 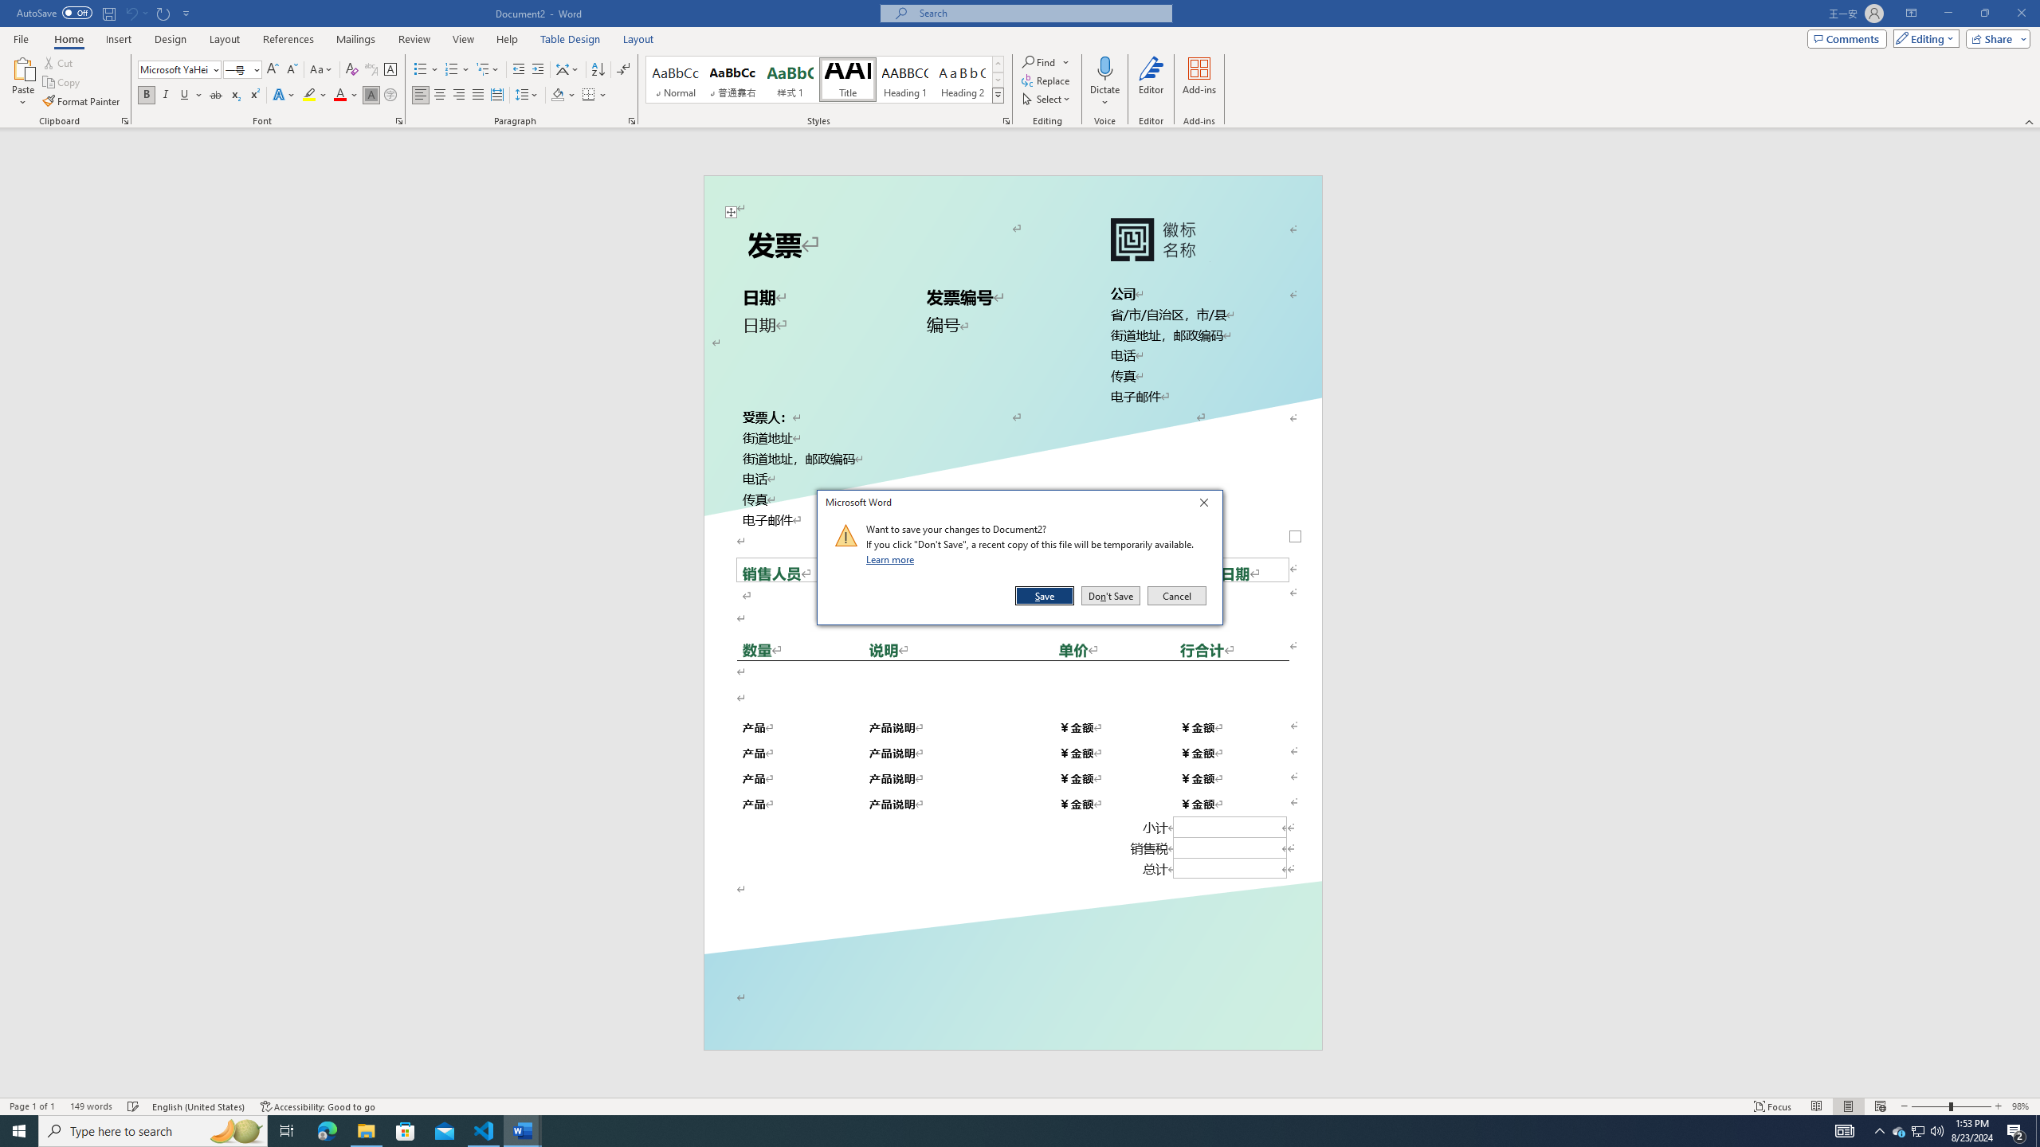 What do you see at coordinates (390, 96) in the screenshot?
I see `Enclose Characters...` at bounding box center [390, 96].